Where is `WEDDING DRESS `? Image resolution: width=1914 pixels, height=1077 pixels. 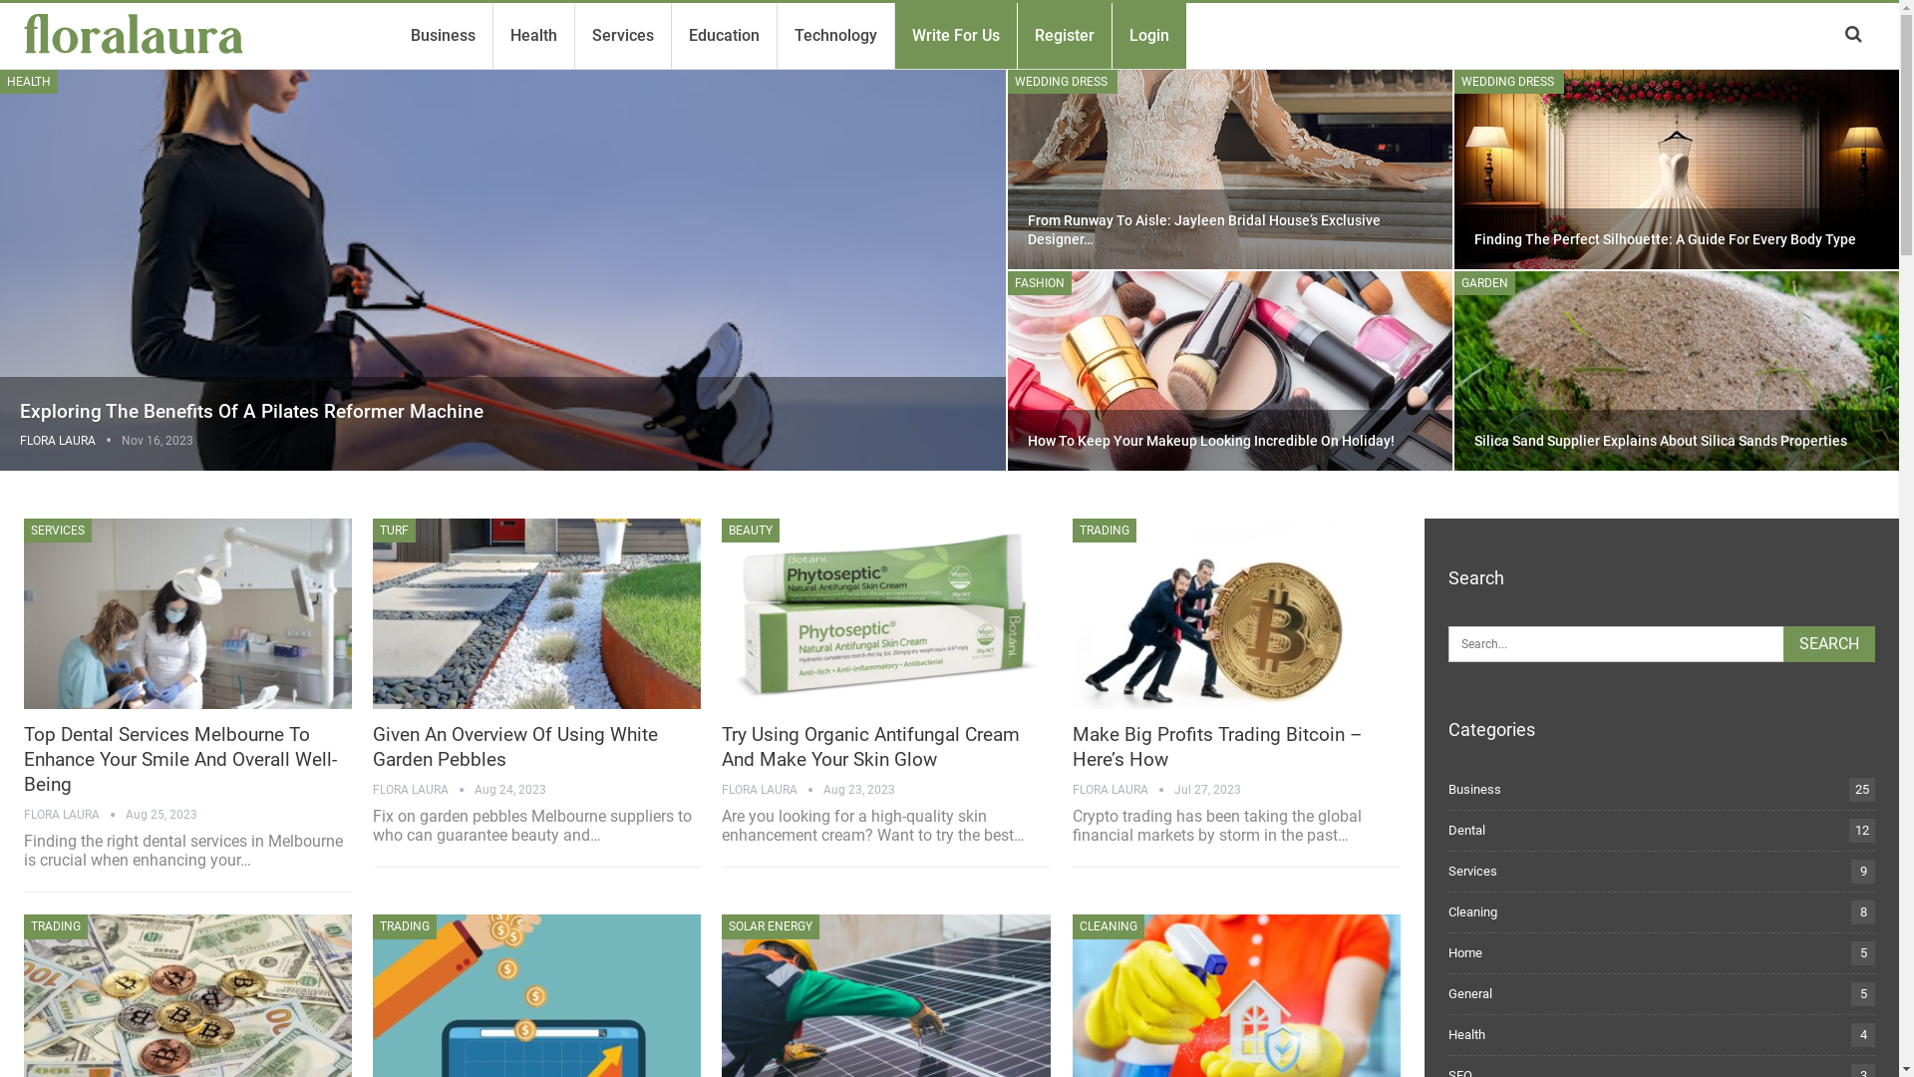
WEDDING DRESS  is located at coordinates (1509, 82).